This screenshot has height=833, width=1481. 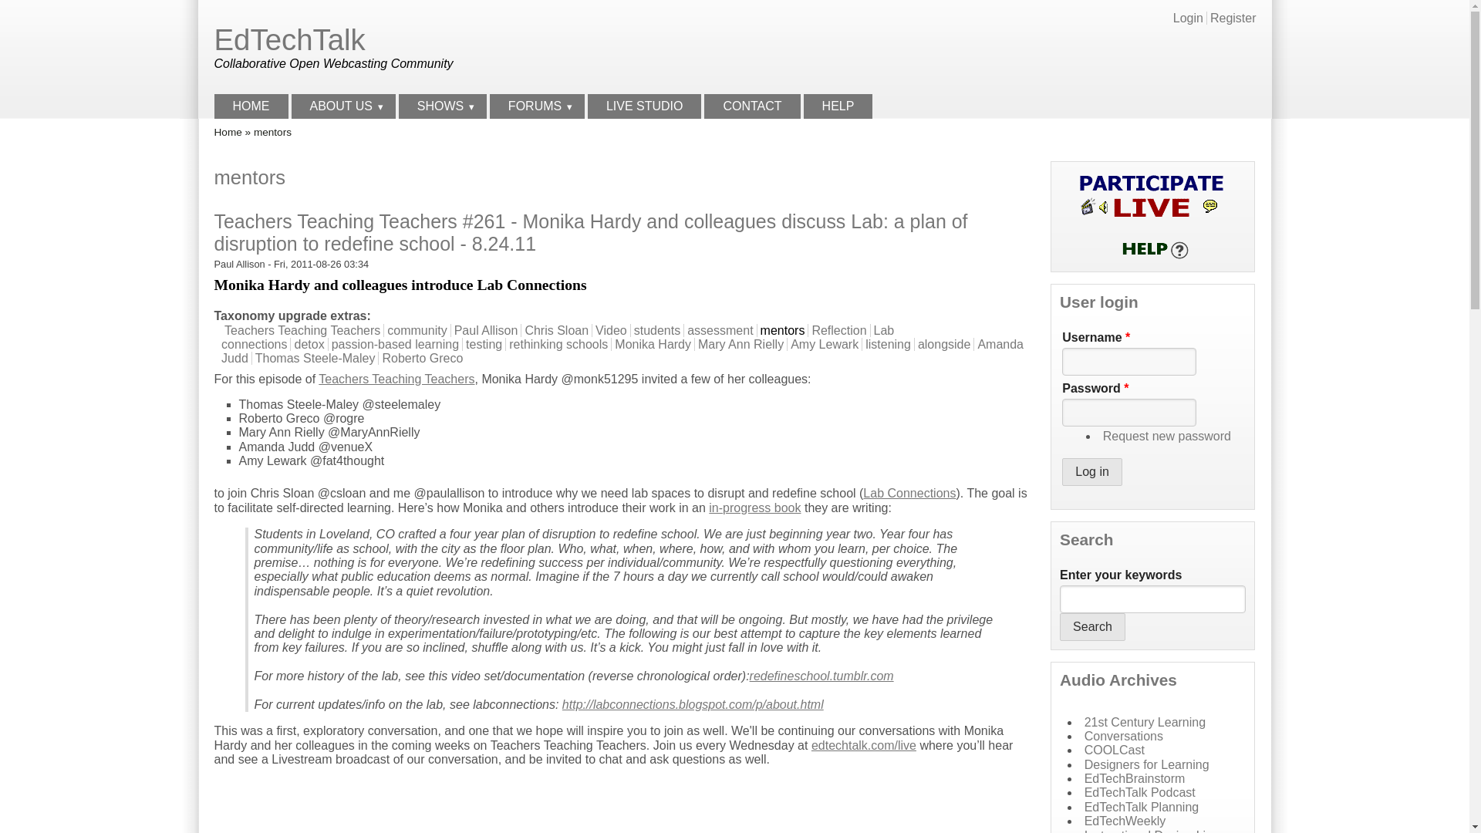 I want to click on CONTACT, so click(x=751, y=106).